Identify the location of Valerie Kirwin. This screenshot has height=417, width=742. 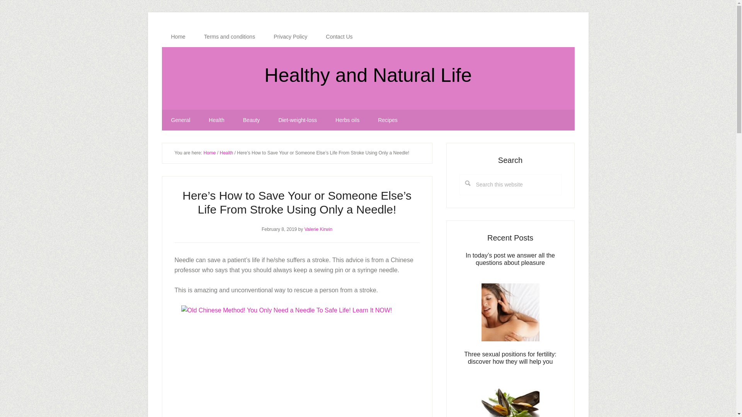
(318, 229).